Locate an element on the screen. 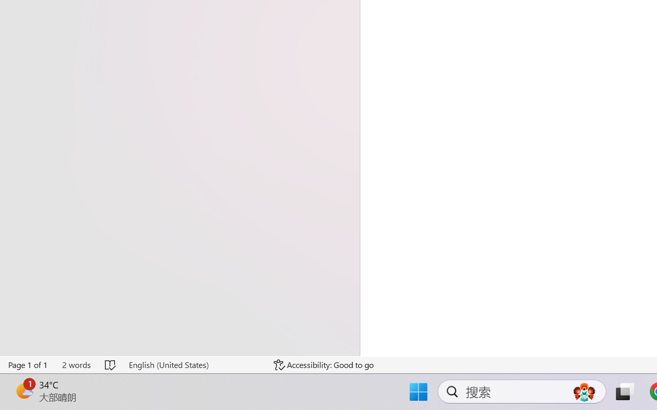  Page Number Page 1 of 1 is located at coordinates (28, 365).